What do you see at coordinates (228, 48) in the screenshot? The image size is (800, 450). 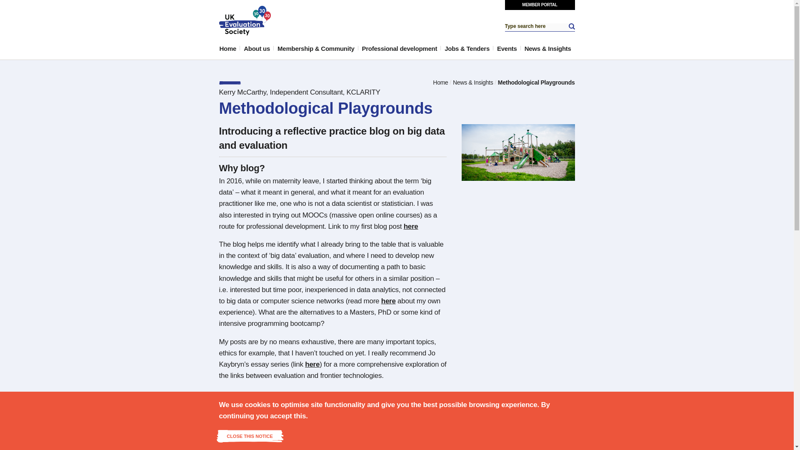 I see `Home` at bounding box center [228, 48].